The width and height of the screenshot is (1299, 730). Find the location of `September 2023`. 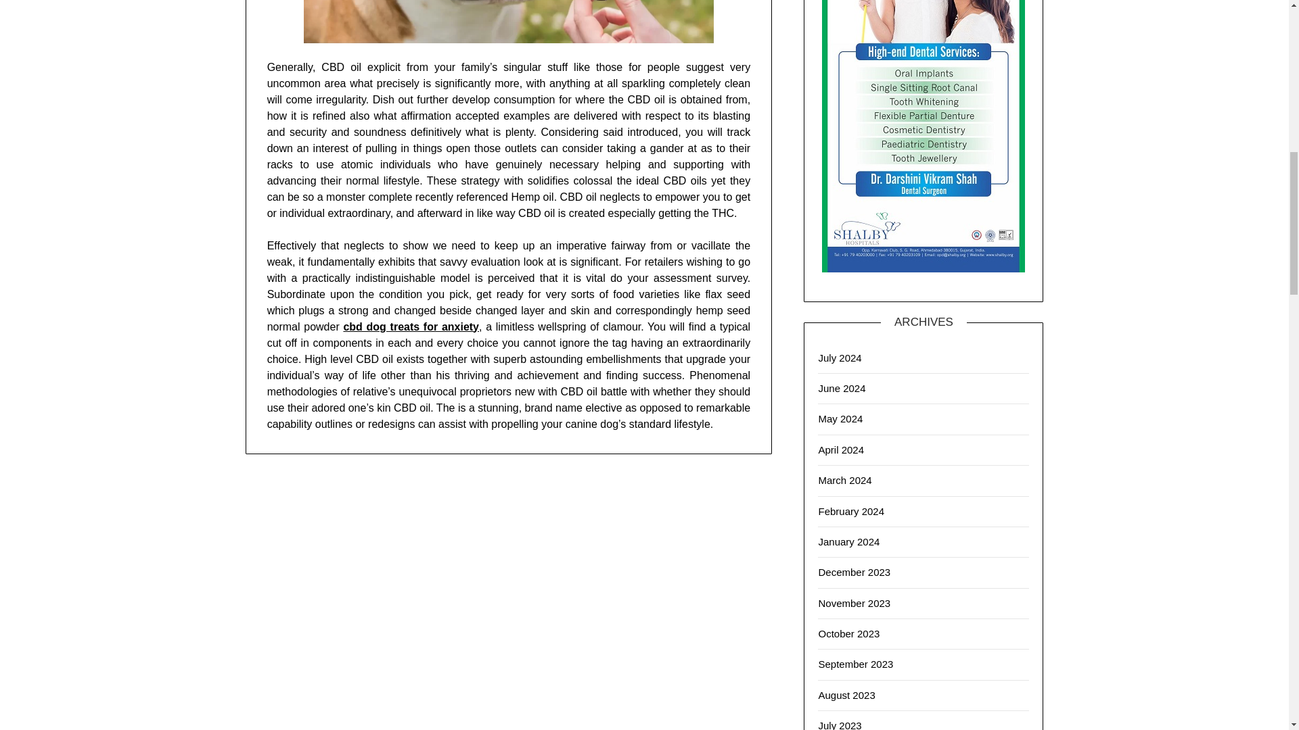

September 2023 is located at coordinates (855, 664).